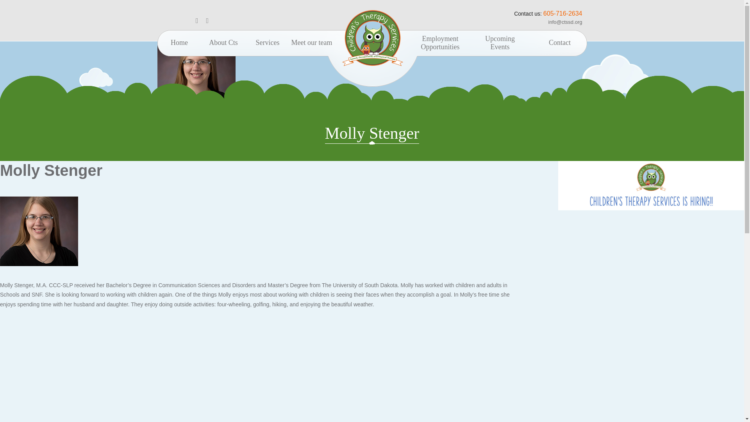 The height and width of the screenshot is (422, 750). What do you see at coordinates (196, 76) in the screenshot?
I see `Home` at bounding box center [196, 76].